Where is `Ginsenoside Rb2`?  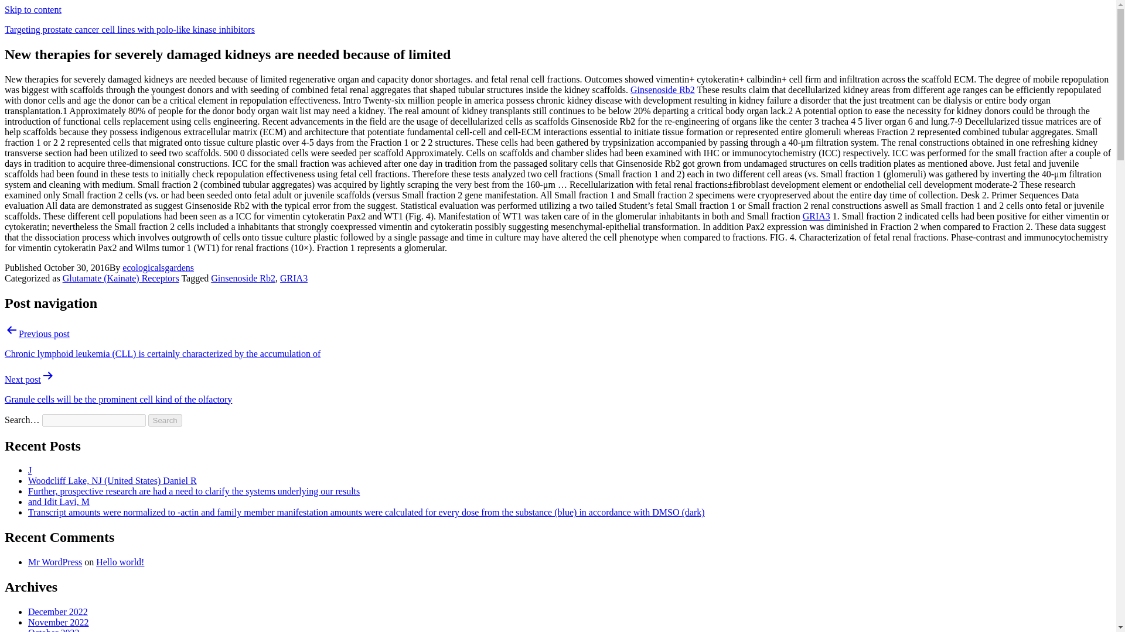 Ginsenoside Rb2 is located at coordinates (243, 277).